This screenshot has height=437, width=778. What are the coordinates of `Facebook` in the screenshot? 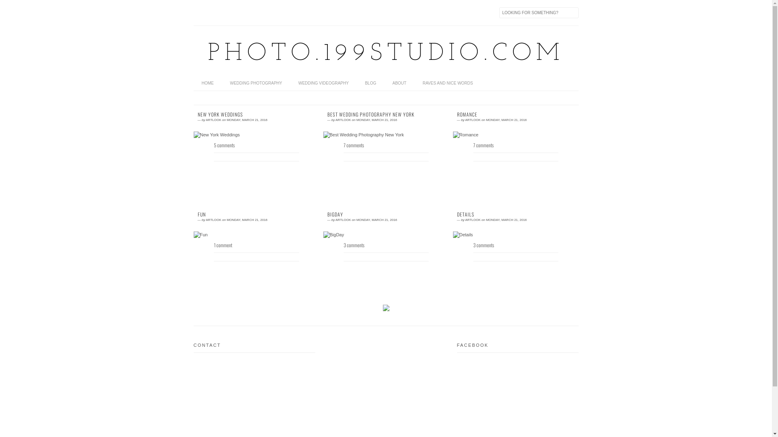 It's located at (217, 13).